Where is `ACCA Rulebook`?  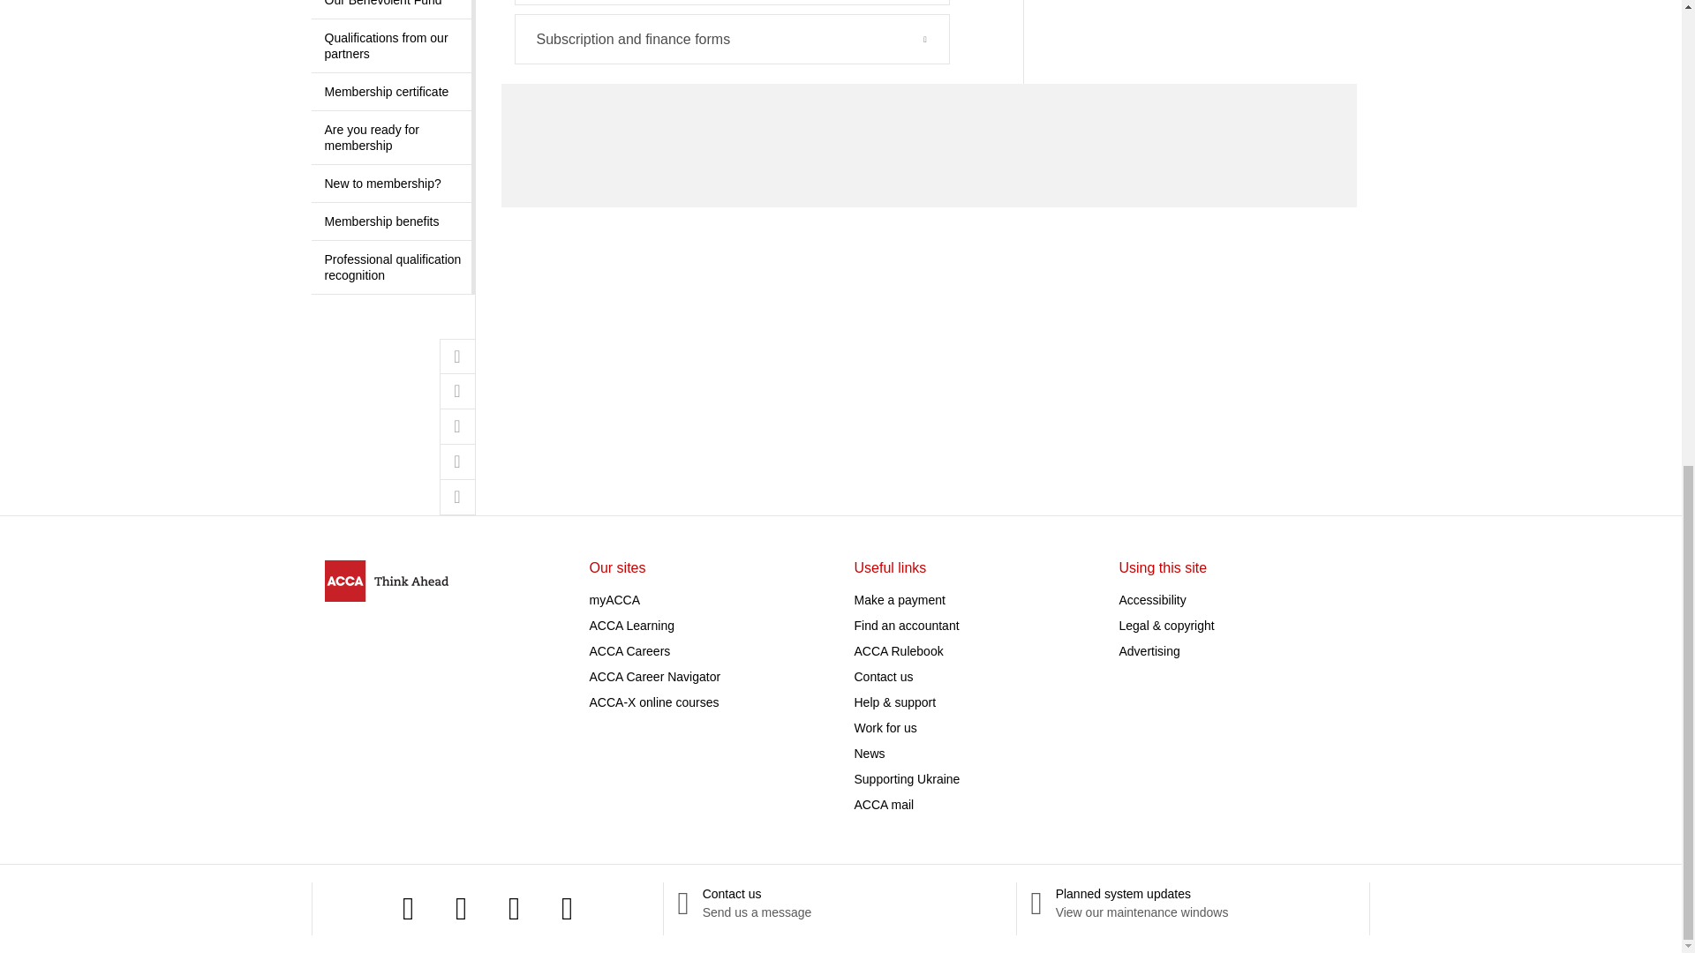
ACCA Rulebook is located at coordinates (899, 651).